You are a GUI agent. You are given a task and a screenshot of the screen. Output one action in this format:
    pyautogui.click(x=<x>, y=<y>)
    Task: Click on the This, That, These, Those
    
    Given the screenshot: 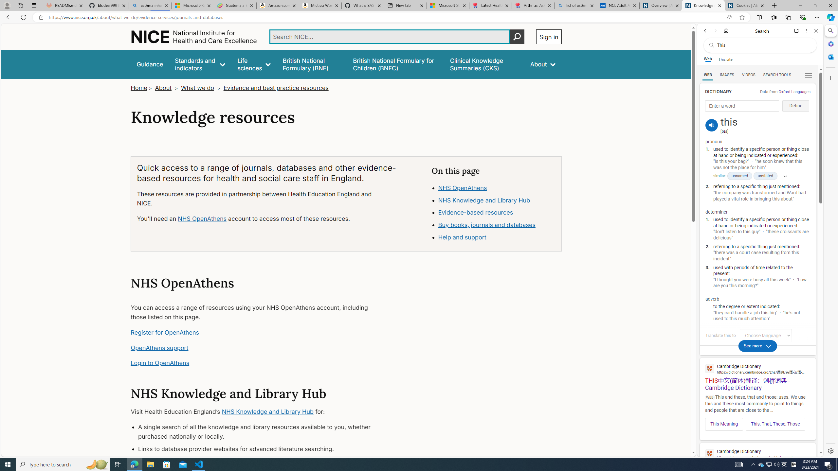 What is the action you would take?
    pyautogui.click(x=775, y=424)
    